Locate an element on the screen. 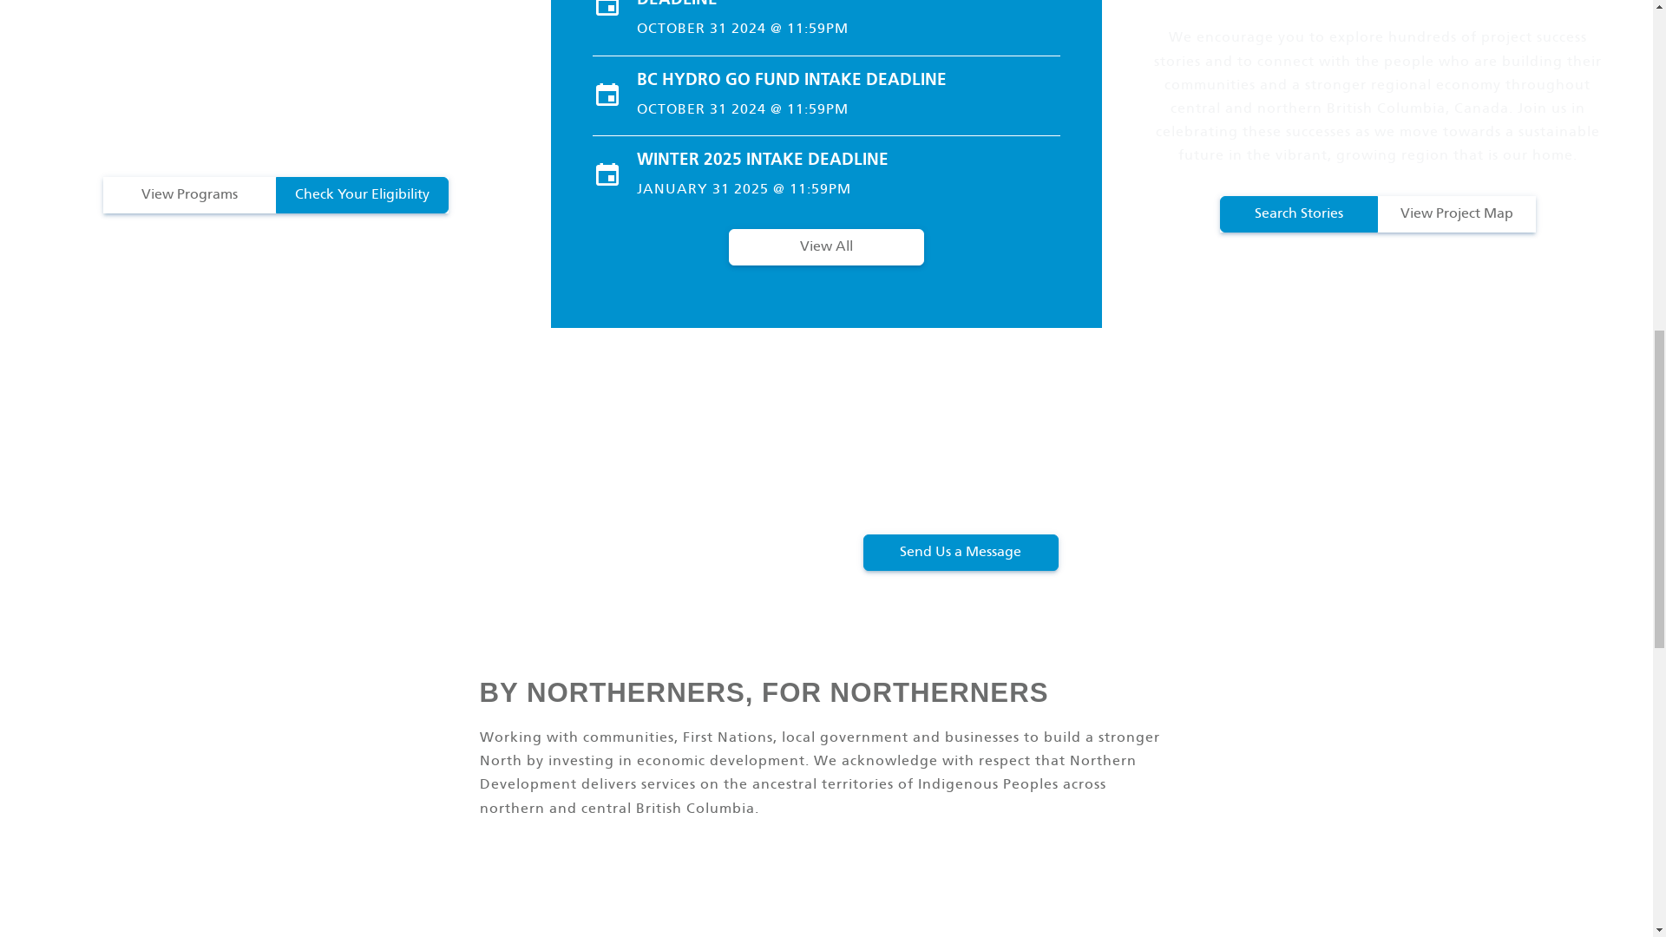  WINTER 2025 INTAKE DEADLINE is located at coordinates (848, 160).